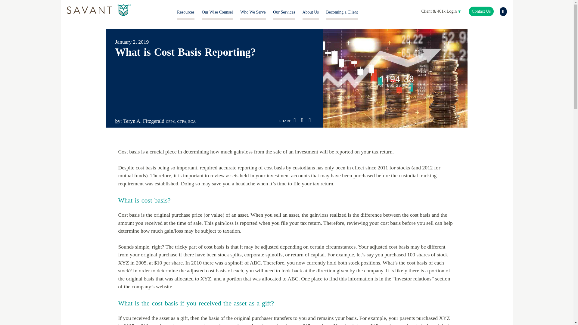 This screenshot has width=578, height=325. Describe the element at coordinates (217, 12) in the screenshot. I see `Our Wise Counsel` at that location.